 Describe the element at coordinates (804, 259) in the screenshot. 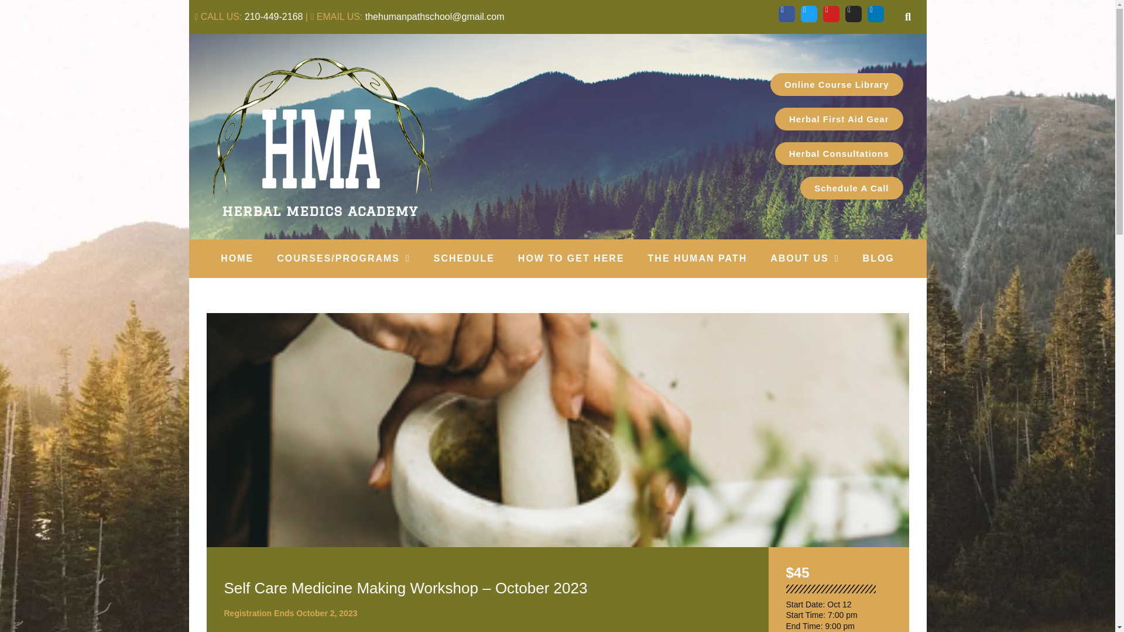

I see `ABOUT US` at that location.